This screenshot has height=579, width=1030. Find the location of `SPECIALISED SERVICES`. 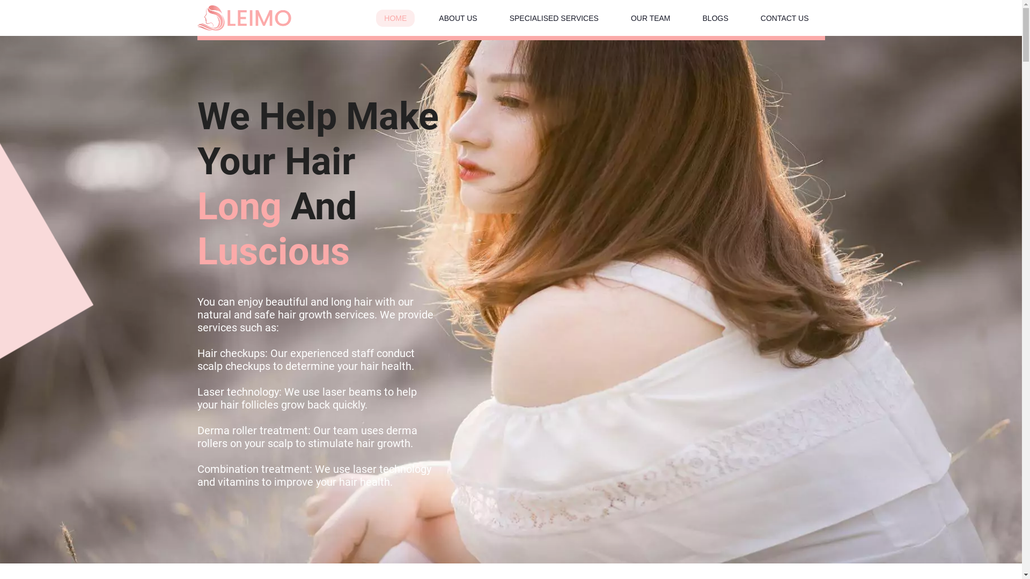

SPECIALISED SERVICES is located at coordinates (554, 18).